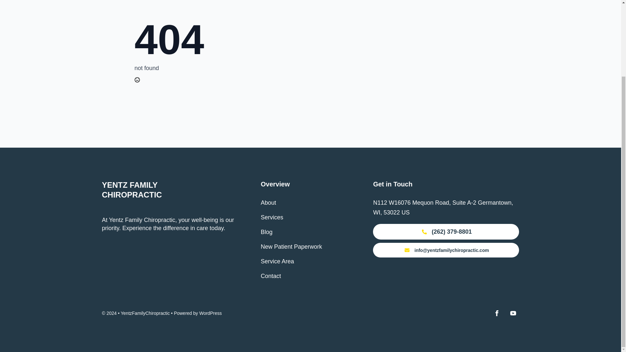 Image resolution: width=626 pixels, height=352 pixels. What do you see at coordinates (291, 246) in the screenshot?
I see `New Patient Paperwork` at bounding box center [291, 246].